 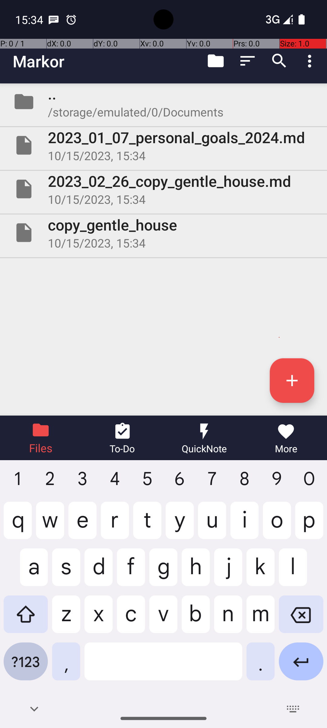 What do you see at coordinates (163, 145) in the screenshot?
I see `File 2023_01_07_personal_goals_2024.md ` at bounding box center [163, 145].